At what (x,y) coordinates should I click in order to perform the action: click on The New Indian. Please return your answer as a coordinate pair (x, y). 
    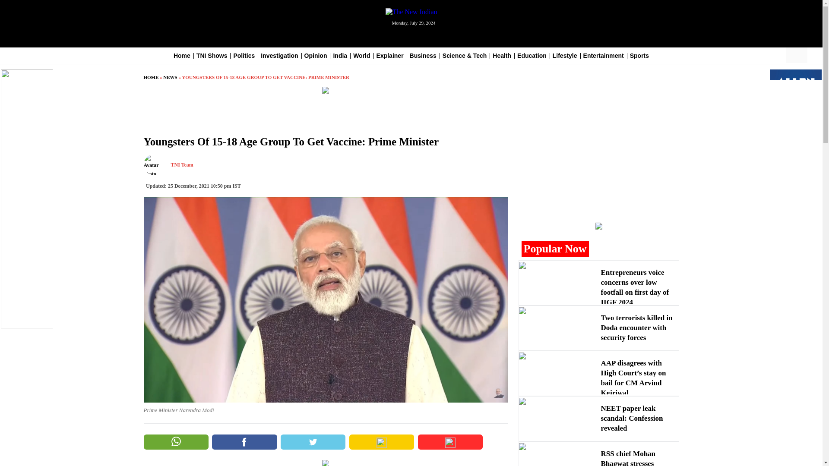
    Looking at the image, I should click on (411, 11).